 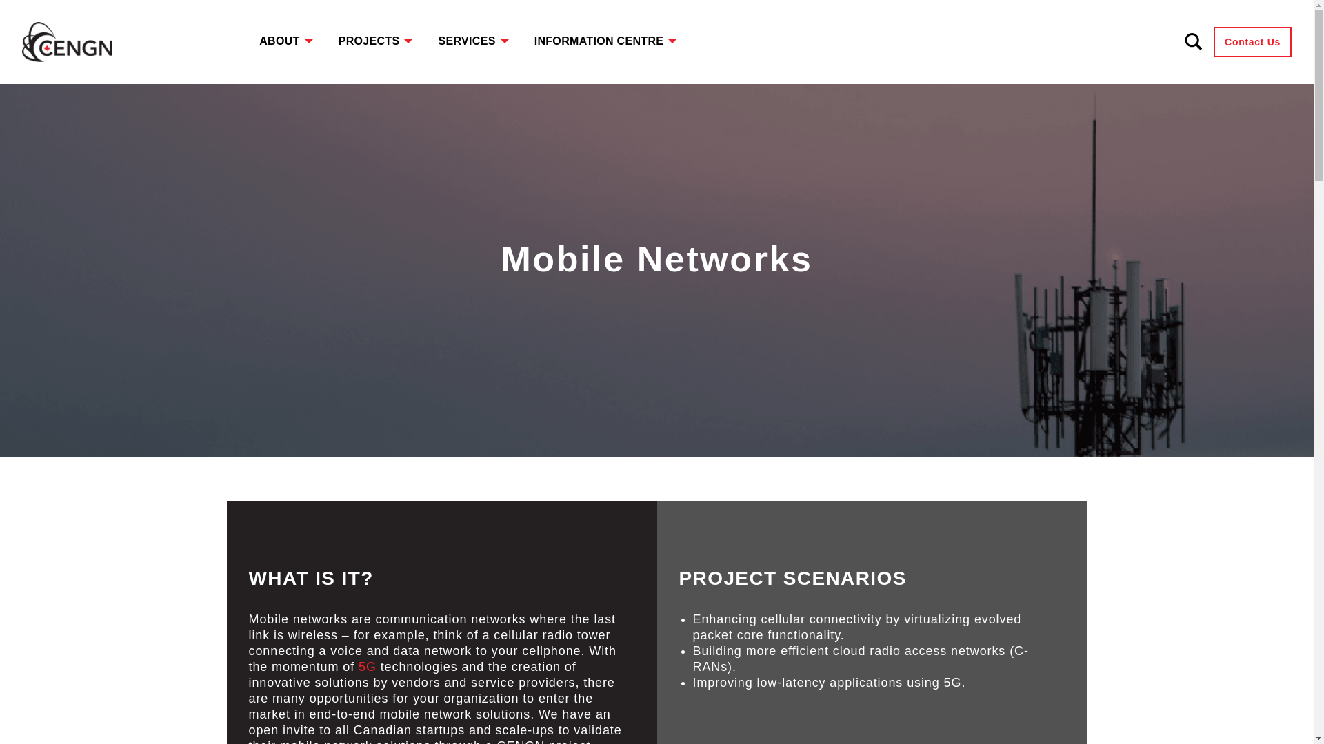 What do you see at coordinates (1252, 41) in the screenshot?
I see `Contact Us` at bounding box center [1252, 41].